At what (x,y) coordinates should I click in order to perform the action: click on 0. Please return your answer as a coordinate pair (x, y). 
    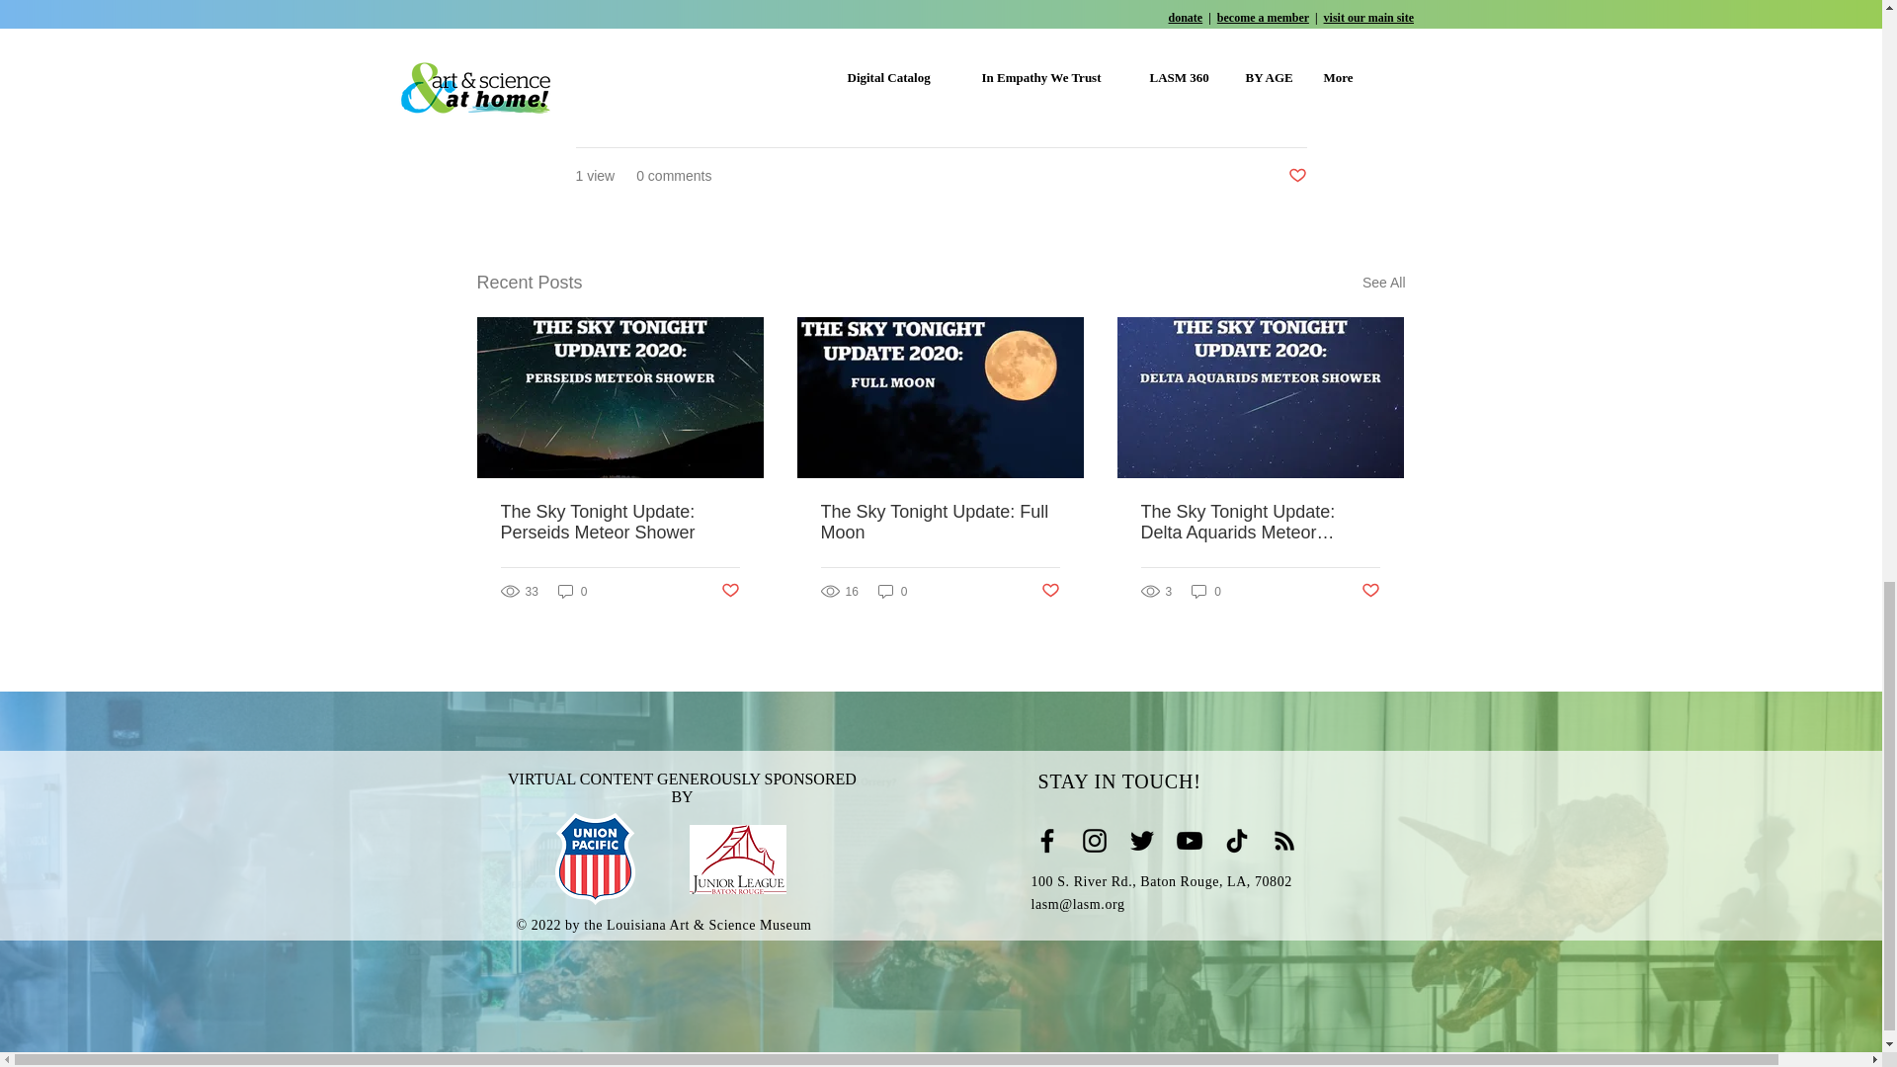
    Looking at the image, I should click on (573, 591).